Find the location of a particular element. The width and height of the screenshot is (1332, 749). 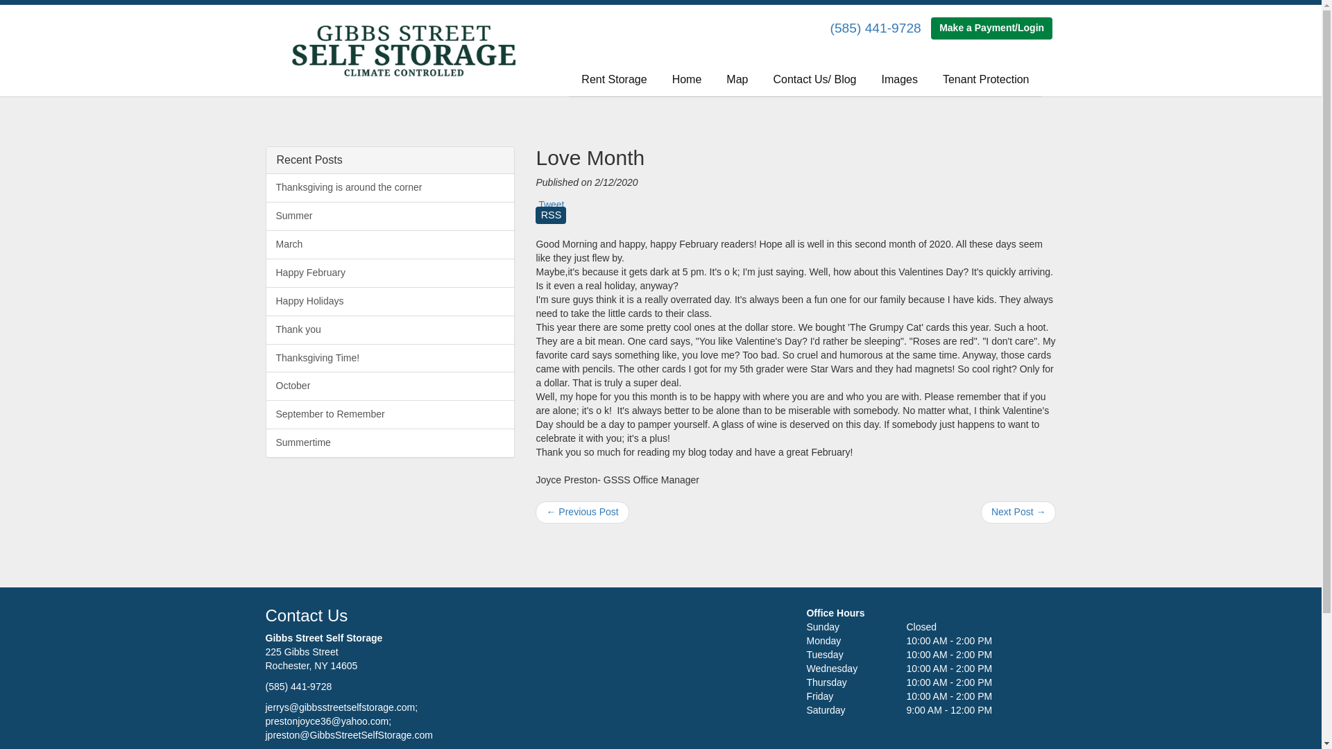

Thanksgiving is around the corner is located at coordinates (390, 187).